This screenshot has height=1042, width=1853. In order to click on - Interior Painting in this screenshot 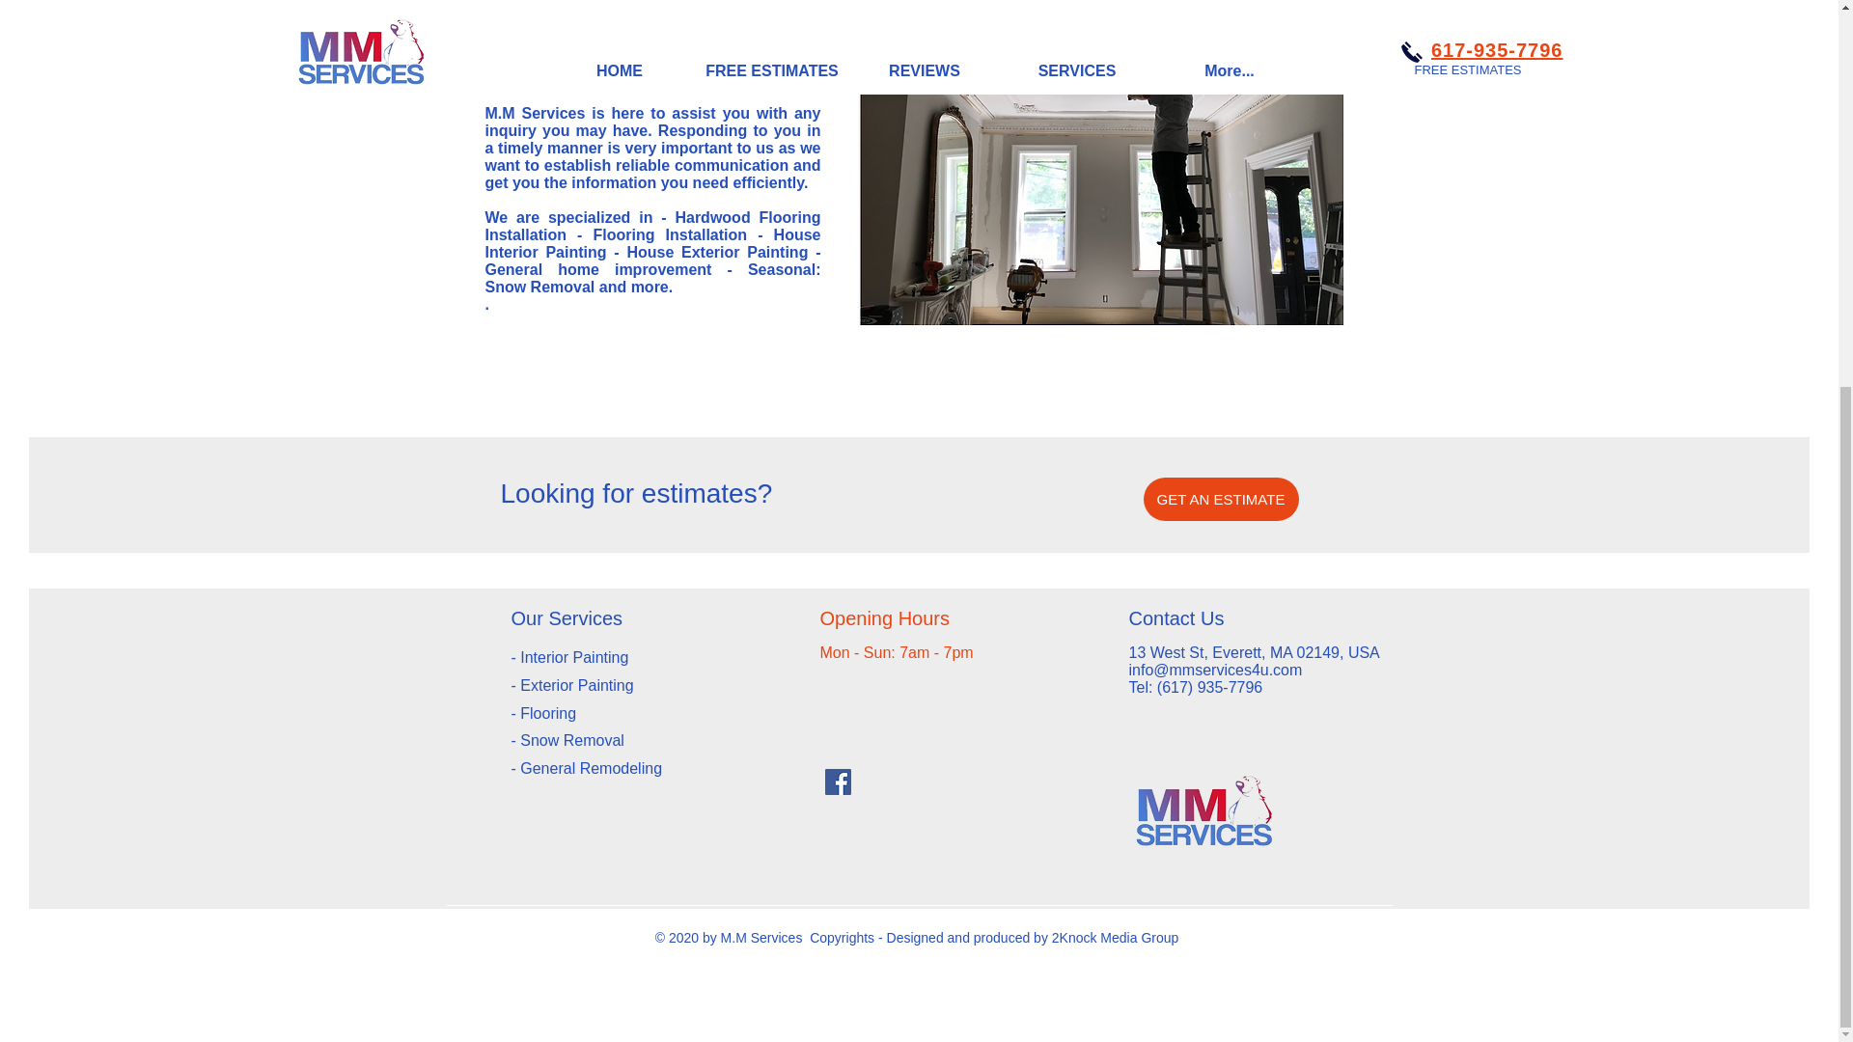, I will do `click(569, 657)`.